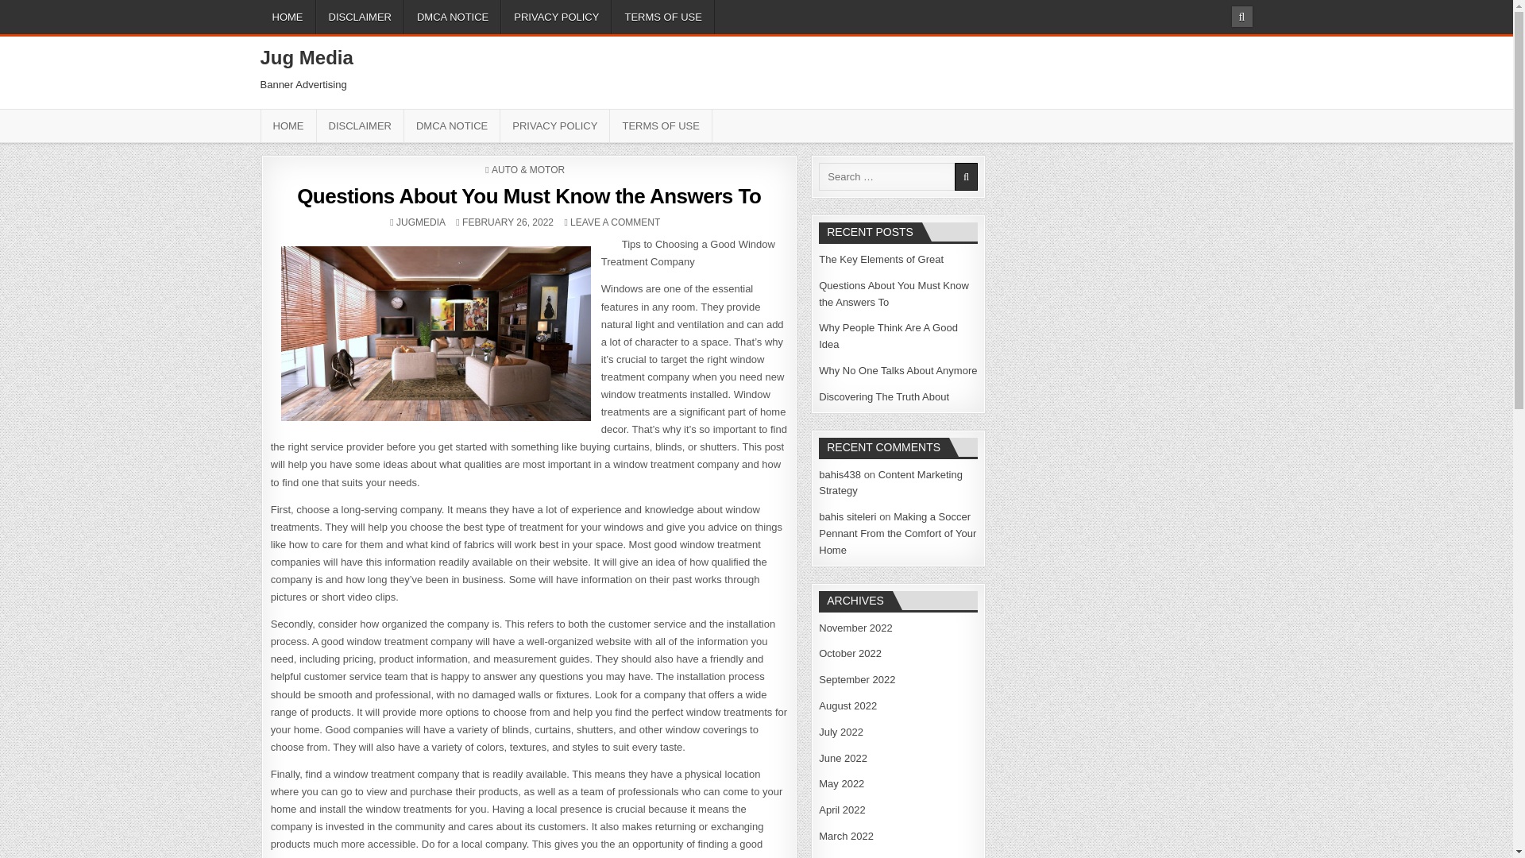 The image size is (1525, 858). I want to click on Jug Media, so click(307, 57).